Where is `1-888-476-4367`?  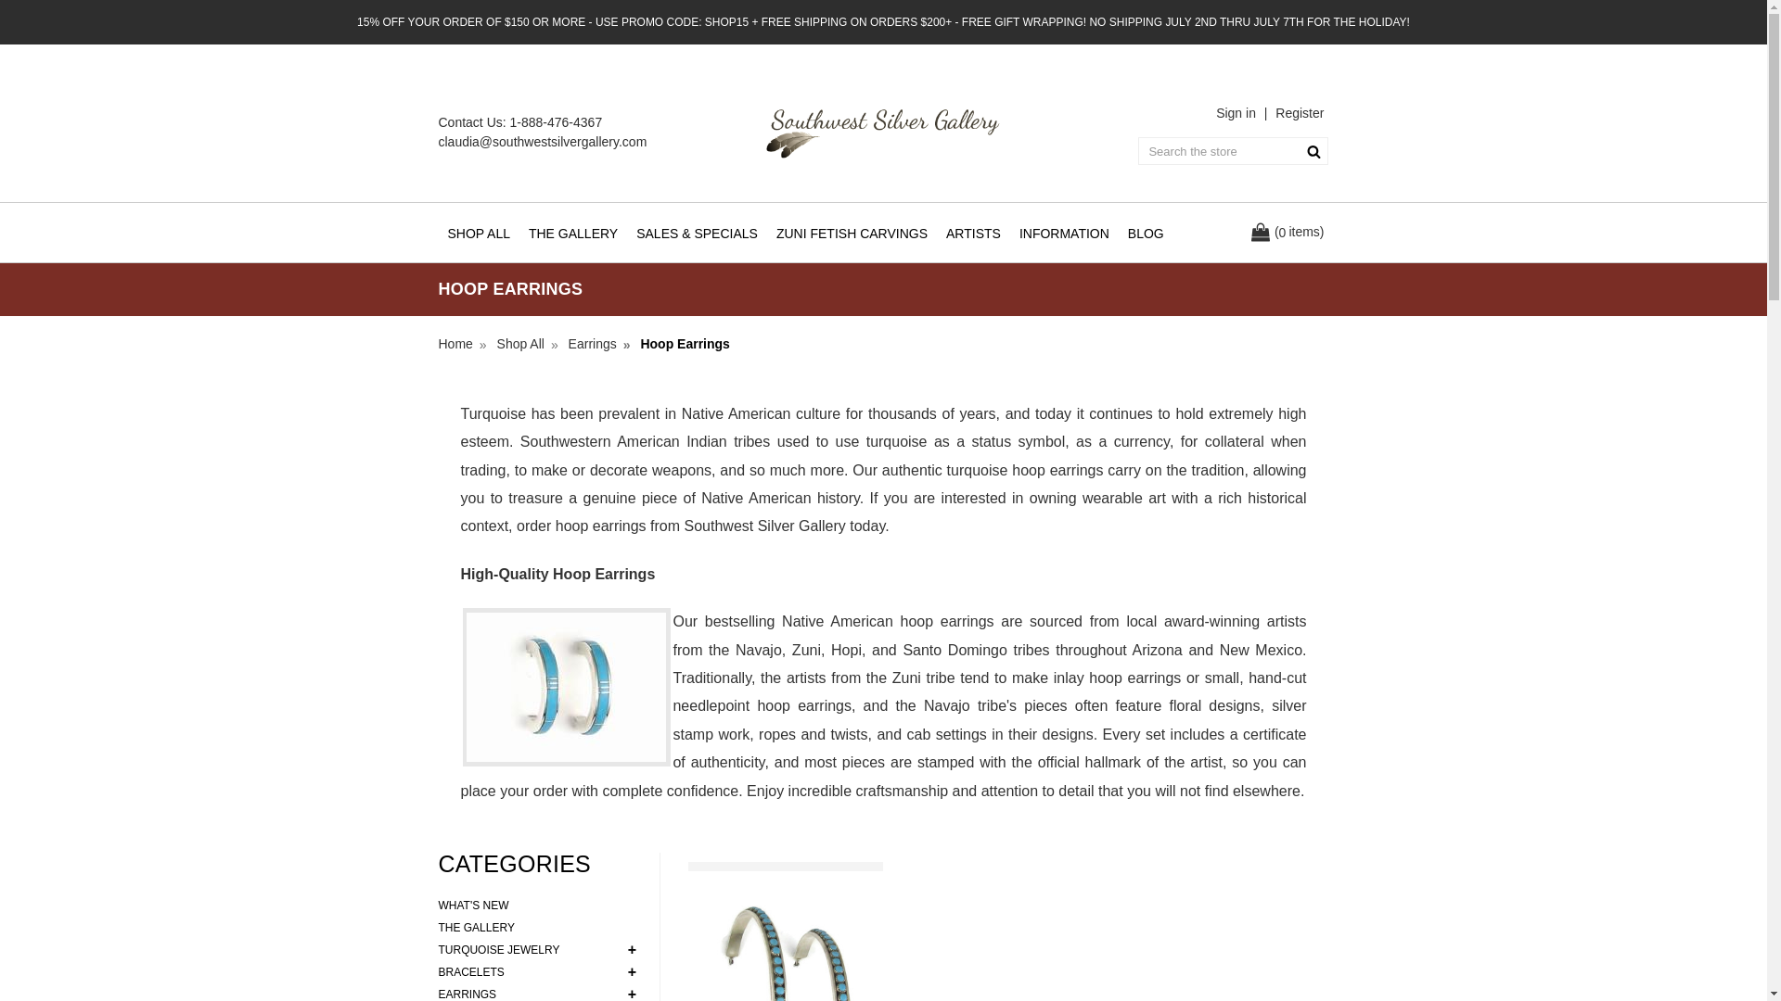 1-888-476-4367 is located at coordinates (557, 122).